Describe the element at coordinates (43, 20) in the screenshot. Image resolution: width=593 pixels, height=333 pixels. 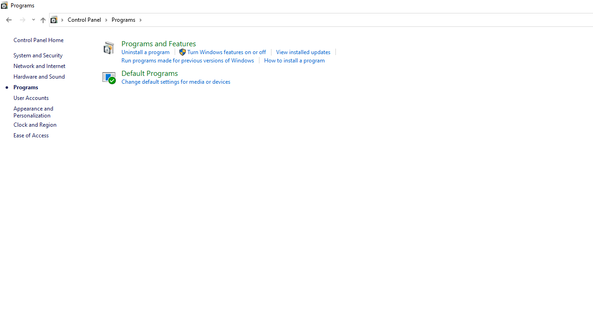
I see `Up to "Control Panel" (Alt + Up Arrow)` at that location.